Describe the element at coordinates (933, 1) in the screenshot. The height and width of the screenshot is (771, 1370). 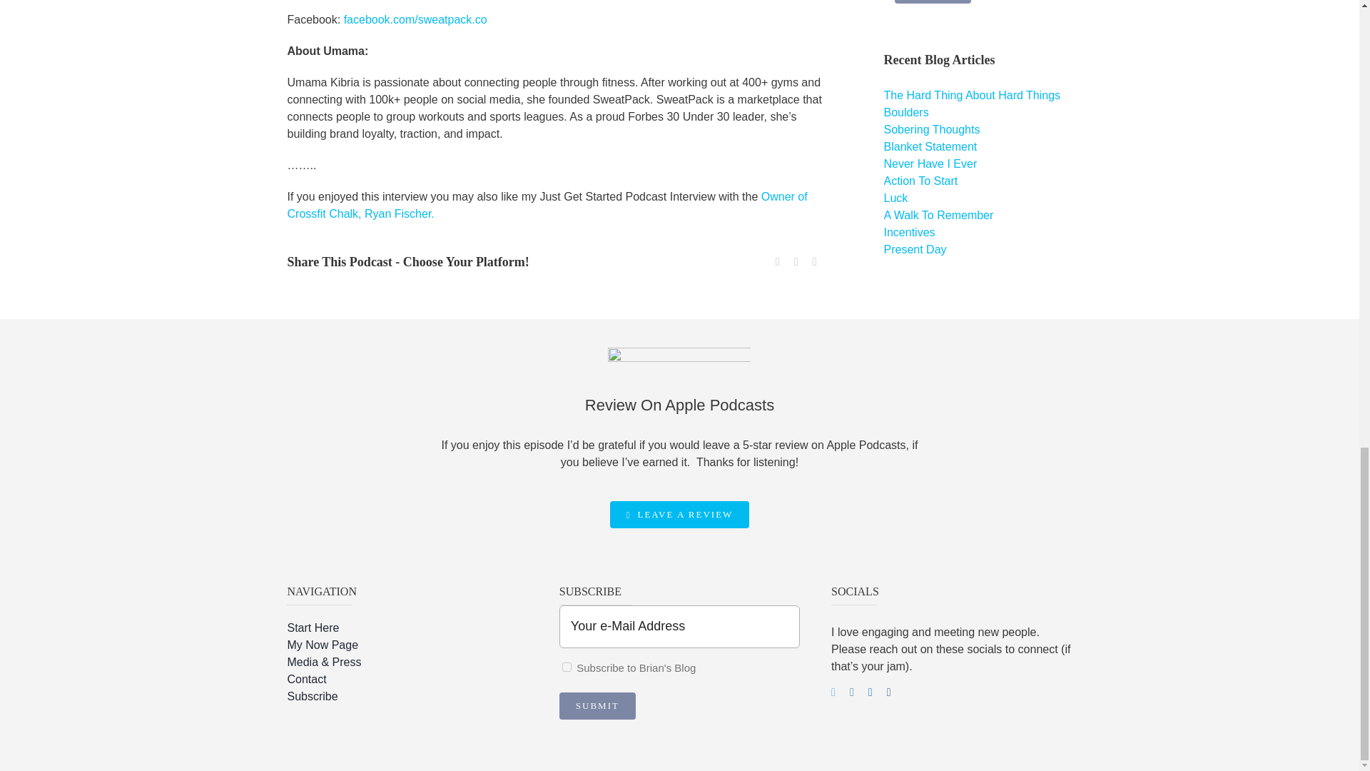
I see `Submit` at that location.